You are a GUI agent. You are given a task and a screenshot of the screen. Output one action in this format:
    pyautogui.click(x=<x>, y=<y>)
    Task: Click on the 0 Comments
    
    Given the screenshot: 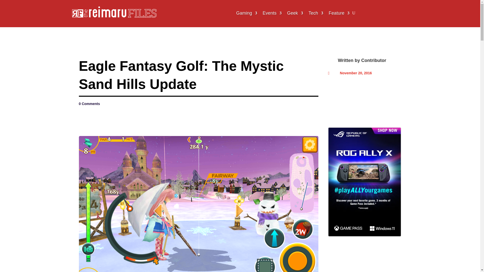 What is the action you would take?
    pyautogui.click(x=89, y=104)
    